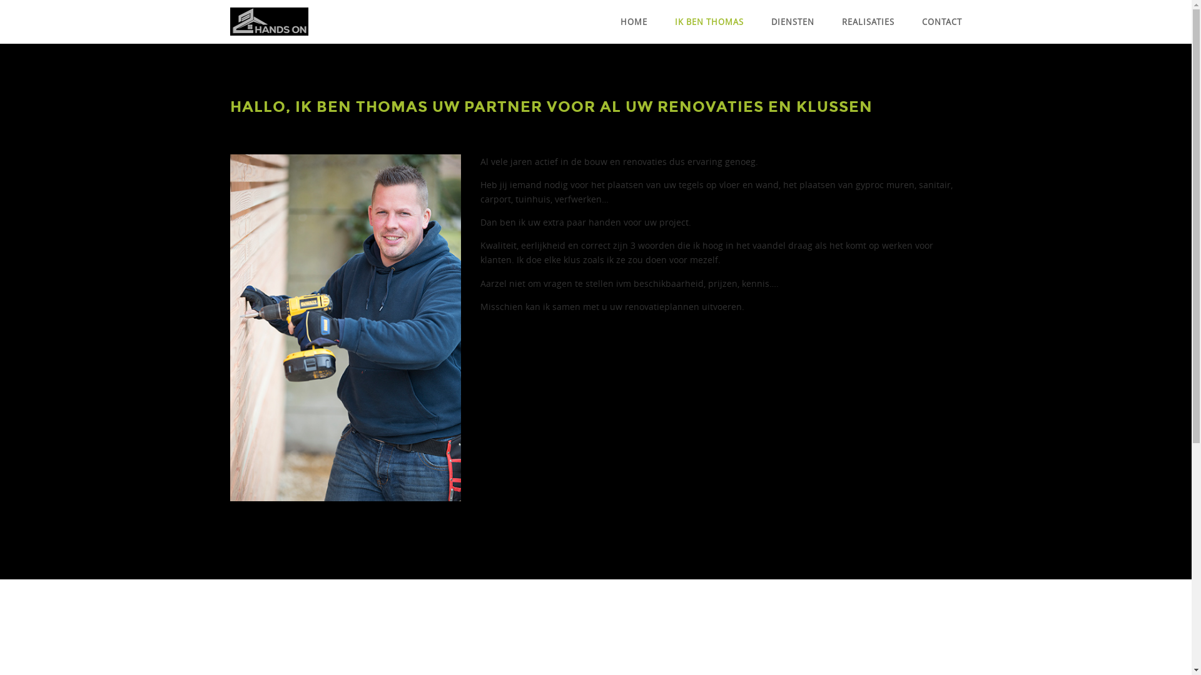 The image size is (1201, 675). Describe the element at coordinates (634, 22) in the screenshot. I see `HOME` at that location.